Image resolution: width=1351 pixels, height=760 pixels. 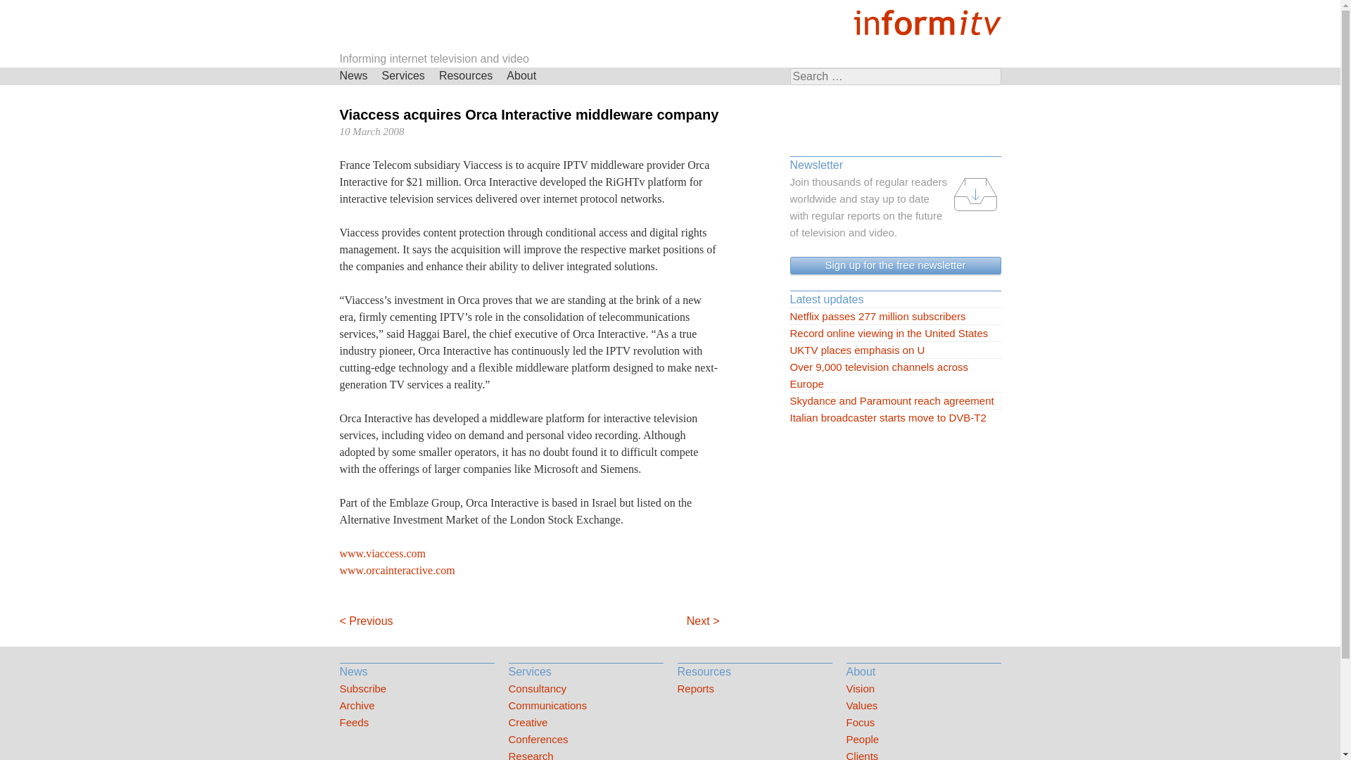 I want to click on Get the newsletter, so click(x=895, y=265).